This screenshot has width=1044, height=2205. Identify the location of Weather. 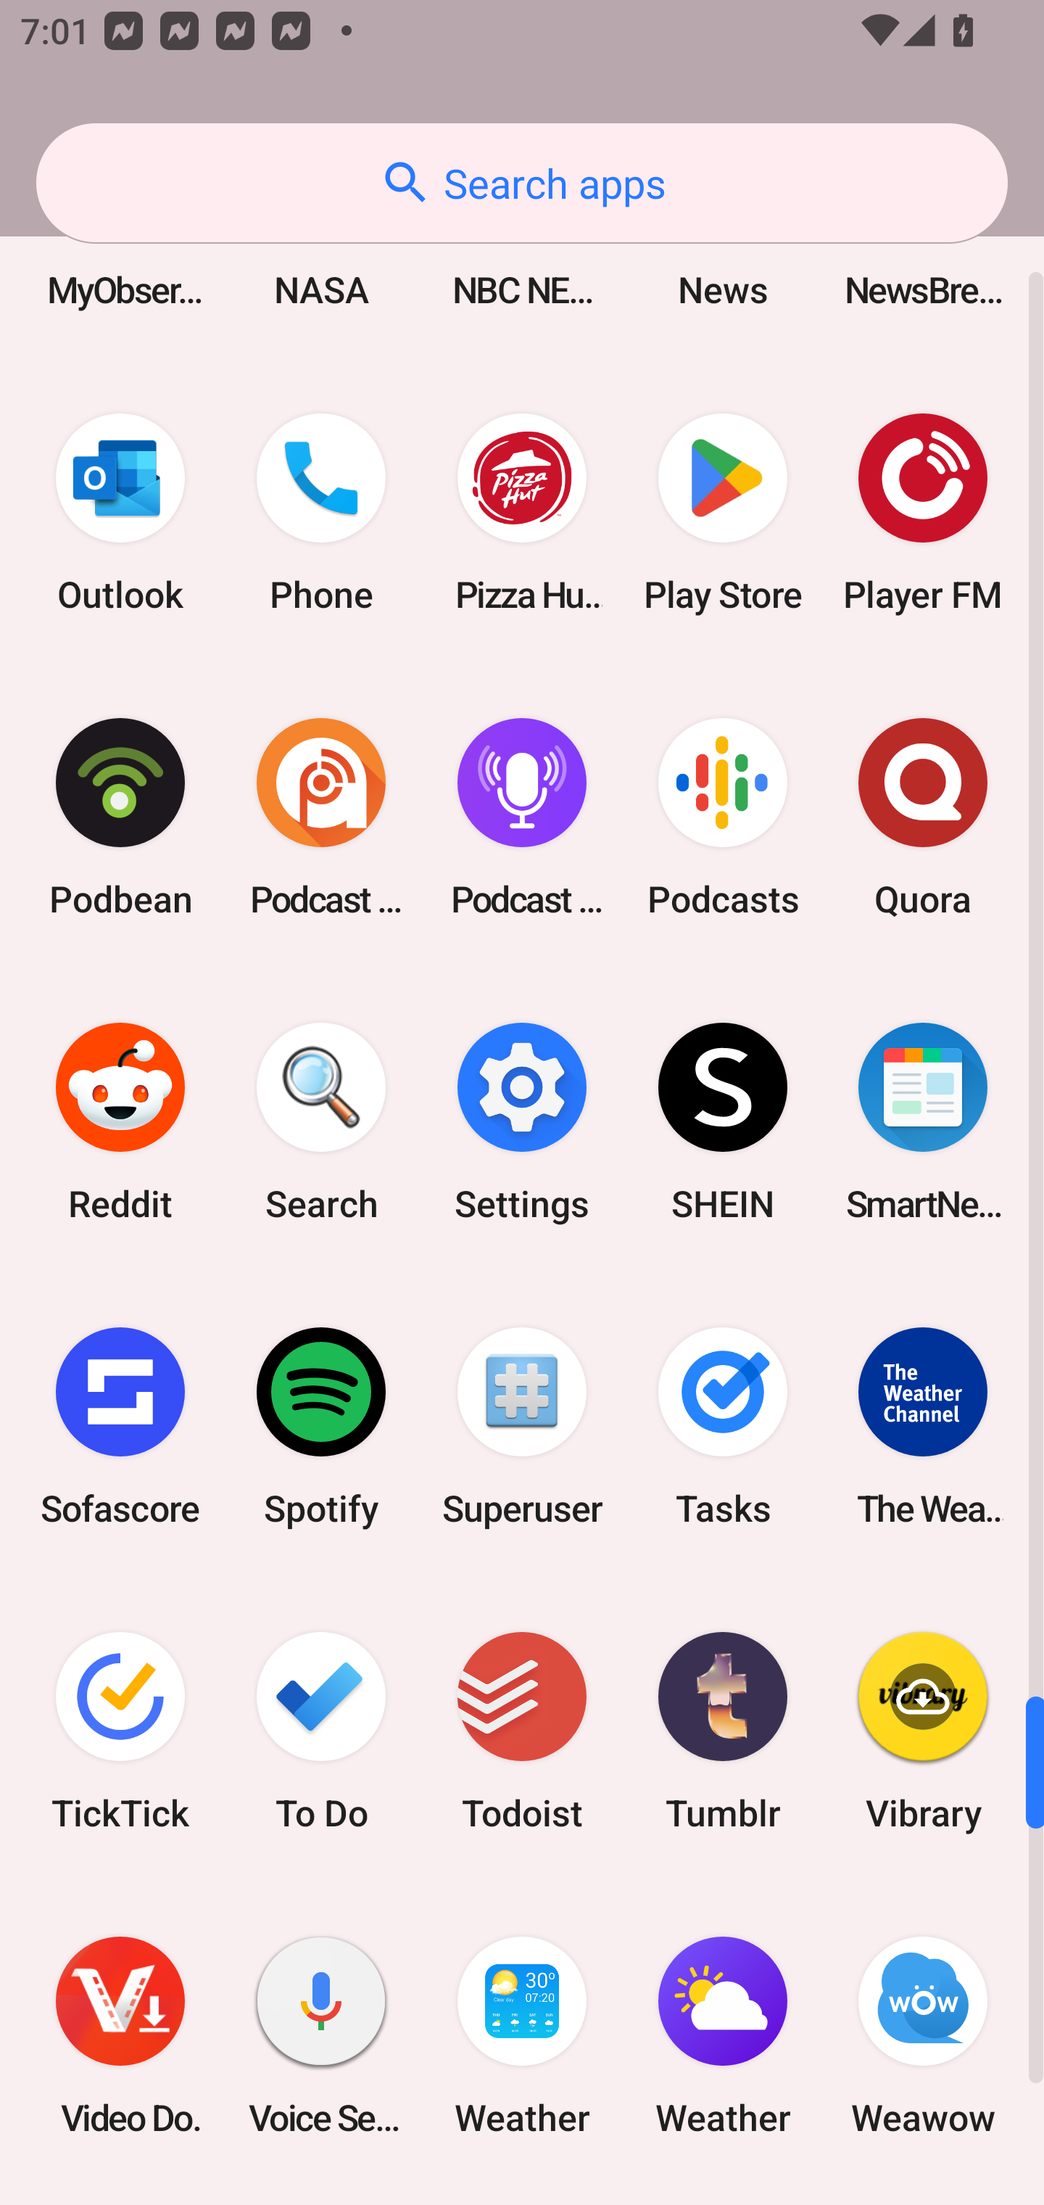
(722, 2035).